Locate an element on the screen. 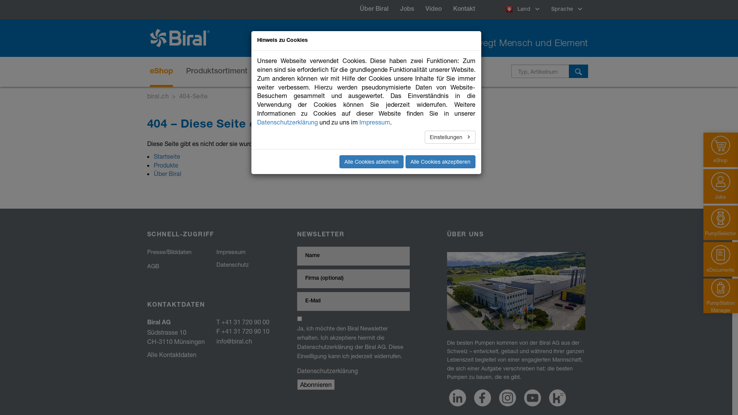 Image resolution: width=738 pixels, height=415 pixels. Alle Kontaktdaten is located at coordinates (171, 354).